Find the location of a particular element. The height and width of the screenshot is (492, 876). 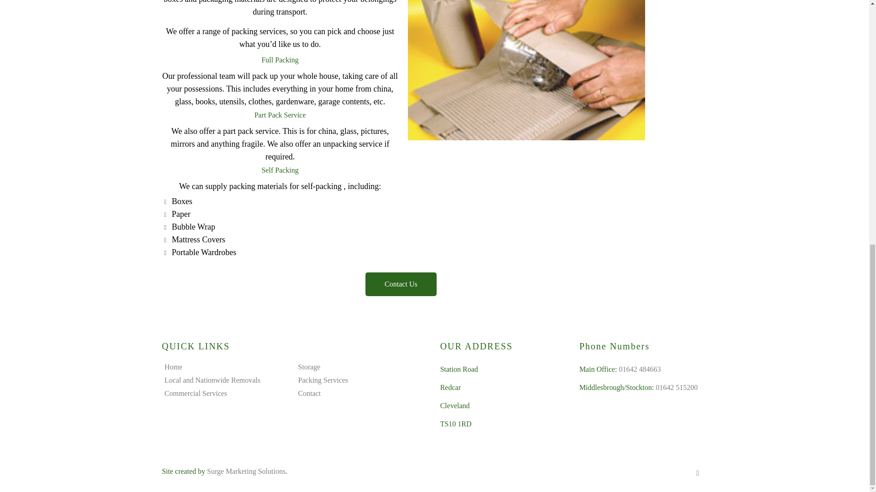

Contact Us is located at coordinates (401, 284).